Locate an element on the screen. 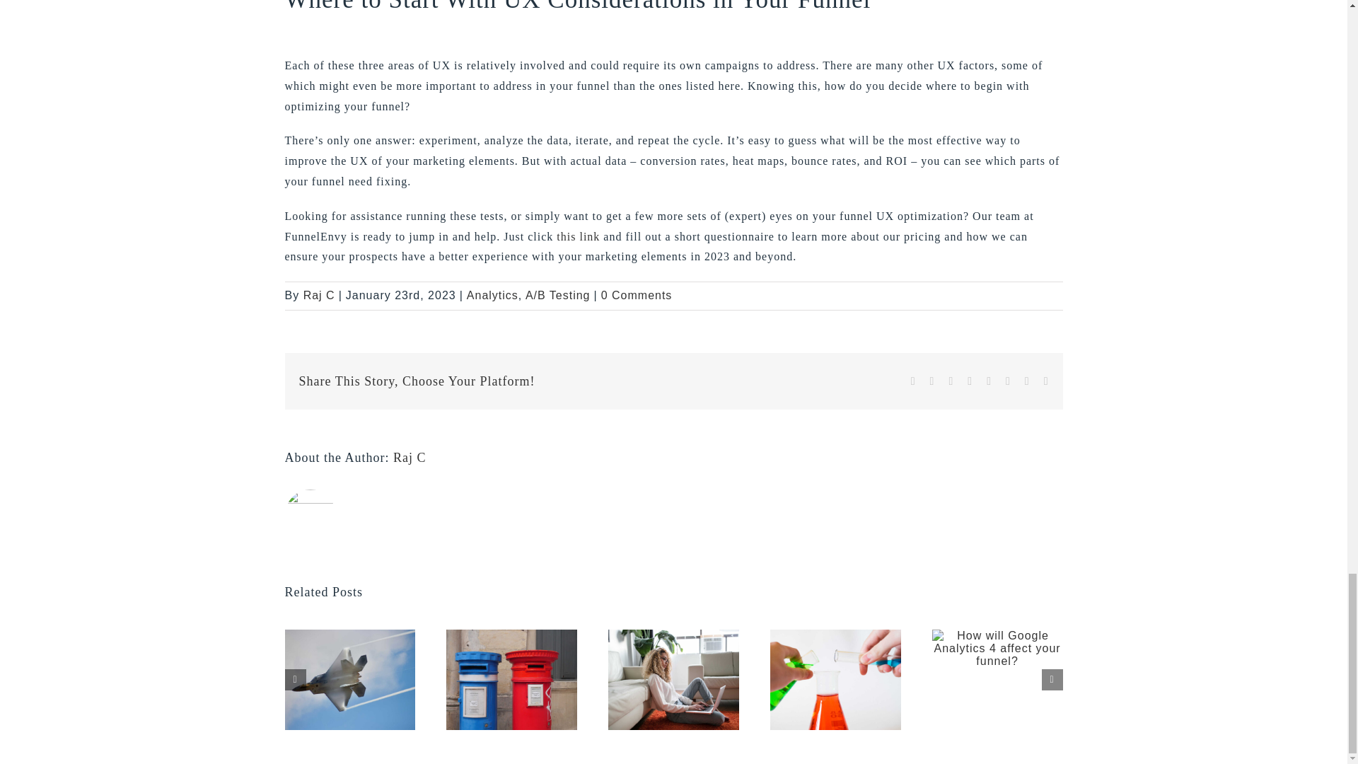  LinkedIn is located at coordinates (969, 381).